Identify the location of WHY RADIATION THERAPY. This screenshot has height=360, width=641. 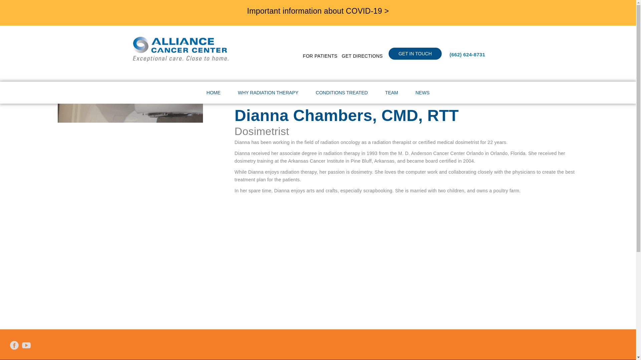
(268, 93).